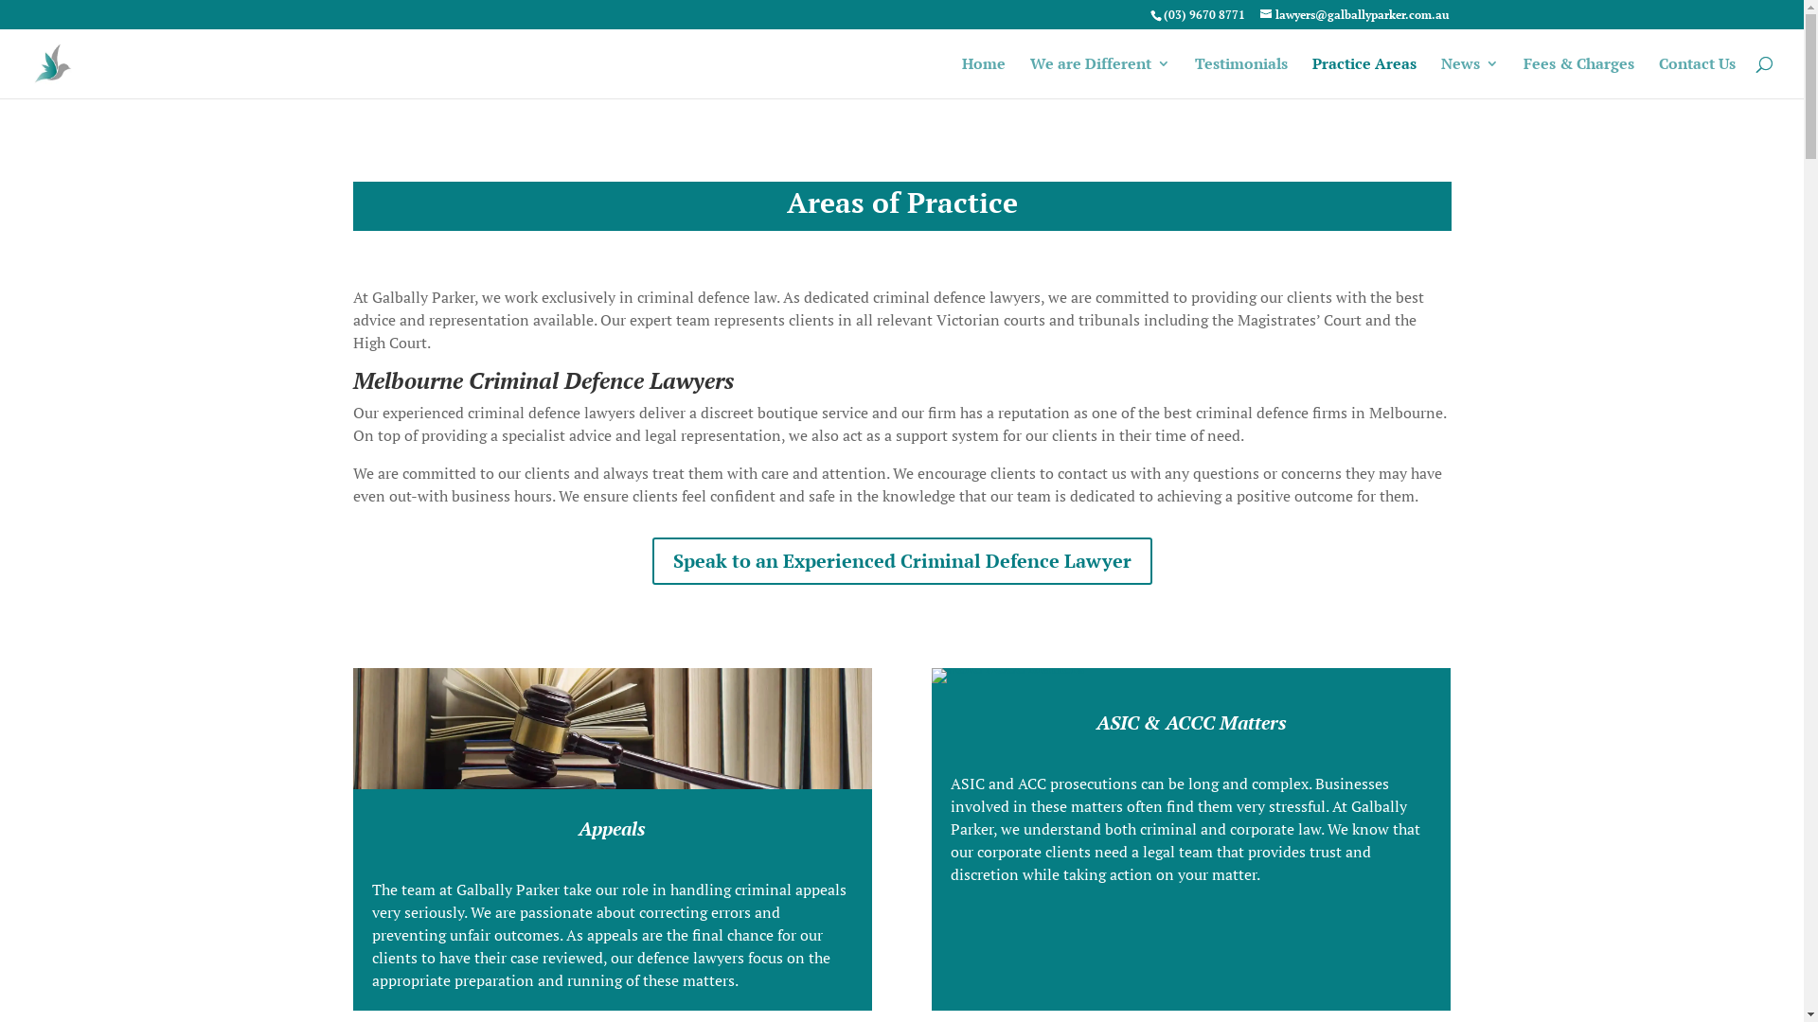 Image resolution: width=1818 pixels, height=1022 pixels. I want to click on Contact Us, so click(1697, 78).